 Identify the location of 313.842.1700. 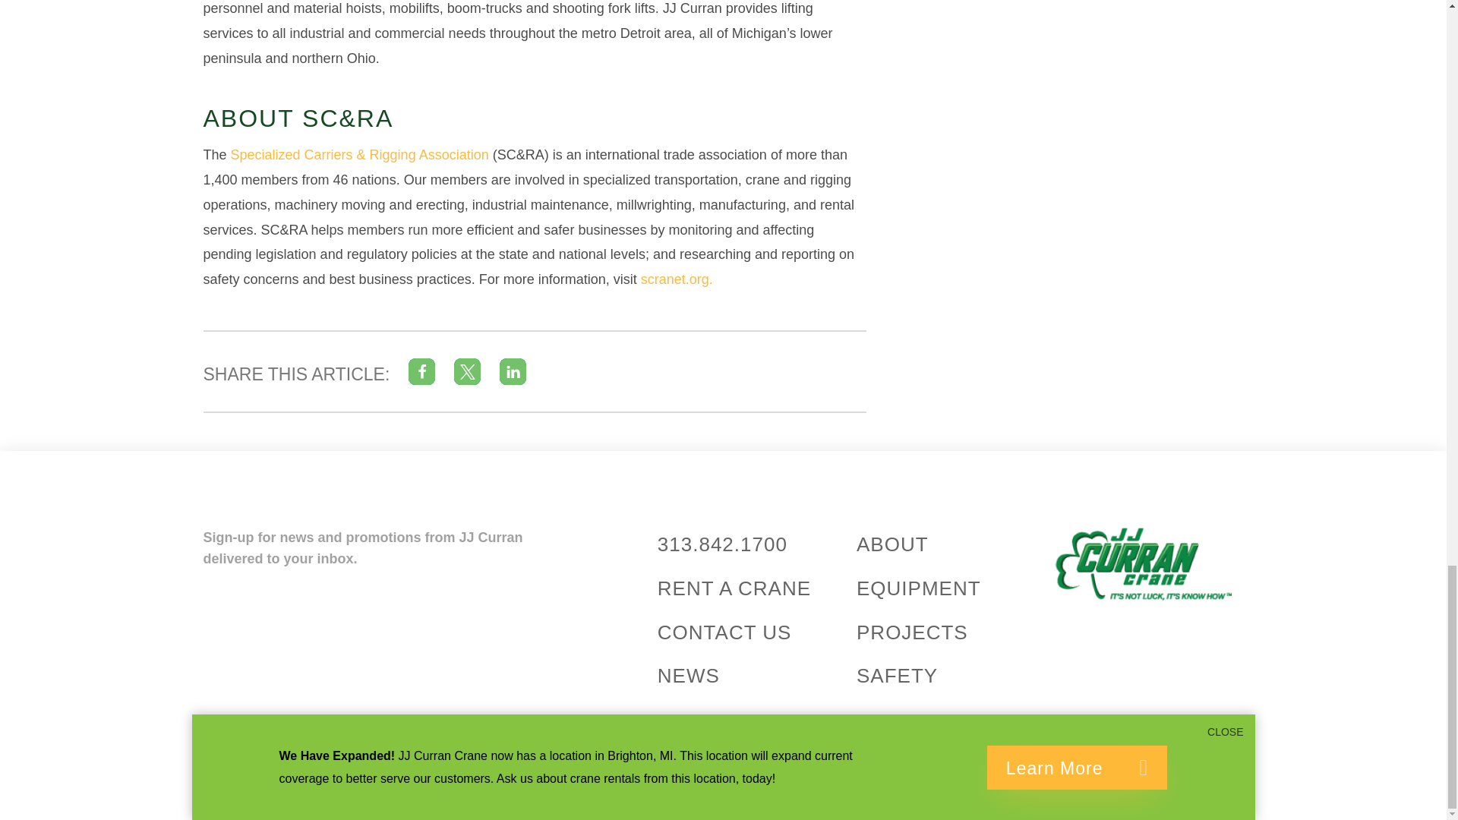
(721, 544).